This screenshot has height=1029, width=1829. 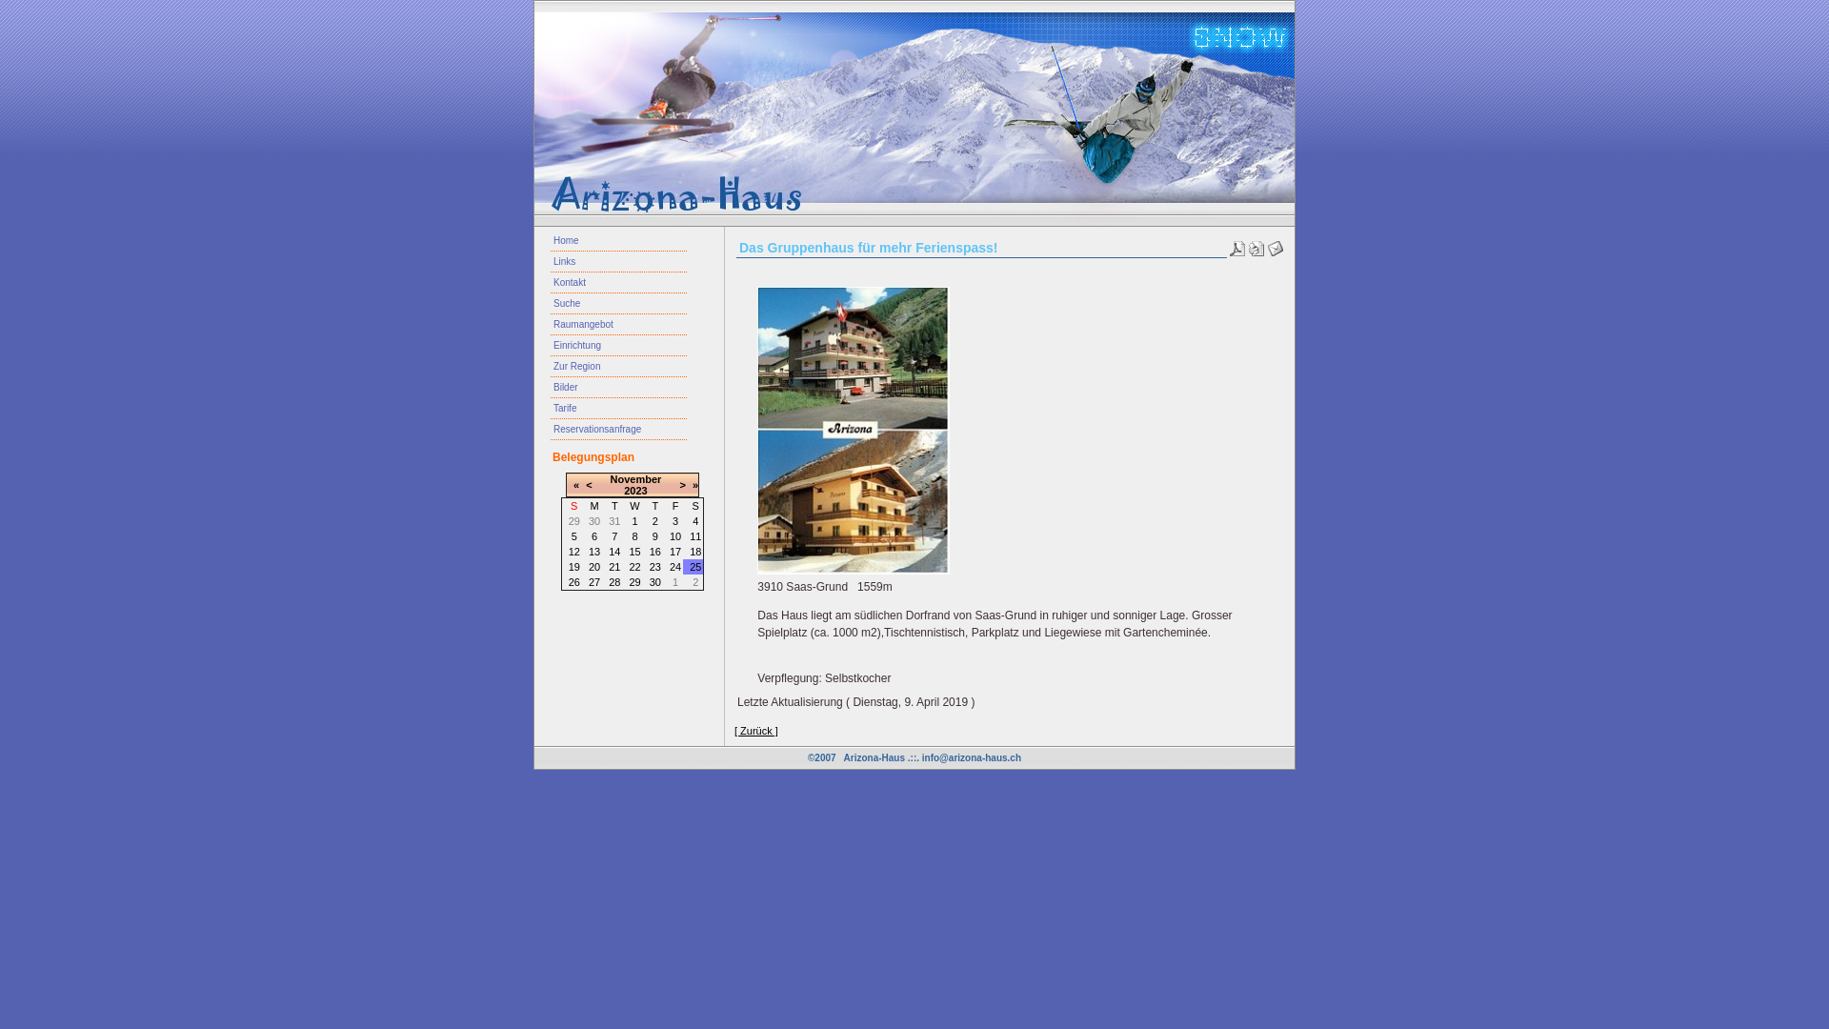 I want to click on 27, so click(x=594, y=582).